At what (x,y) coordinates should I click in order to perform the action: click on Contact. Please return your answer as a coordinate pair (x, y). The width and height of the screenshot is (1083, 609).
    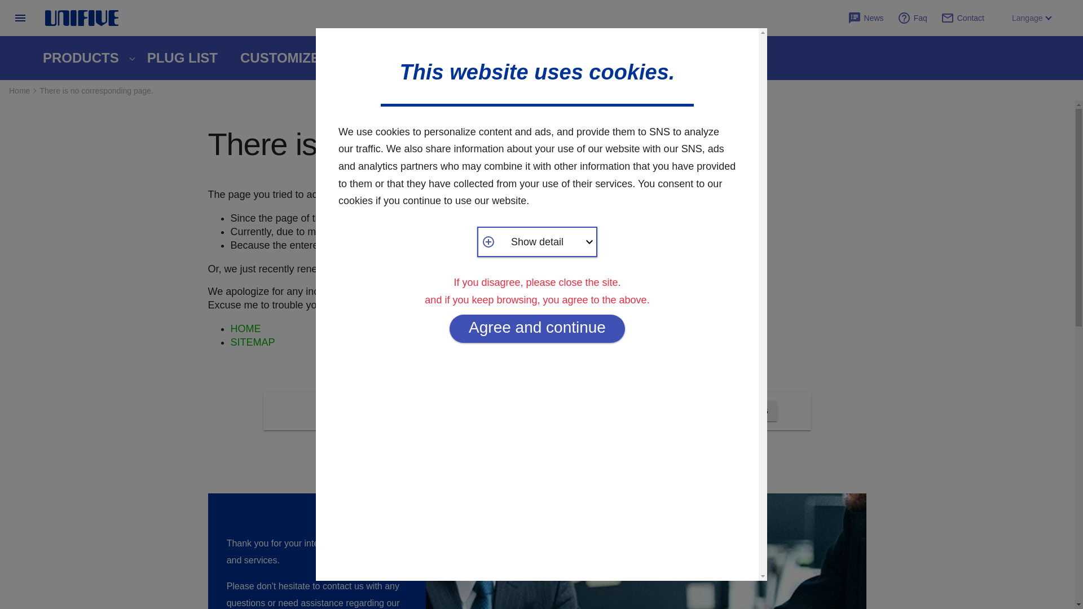
    Looking at the image, I should click on (969, 18).